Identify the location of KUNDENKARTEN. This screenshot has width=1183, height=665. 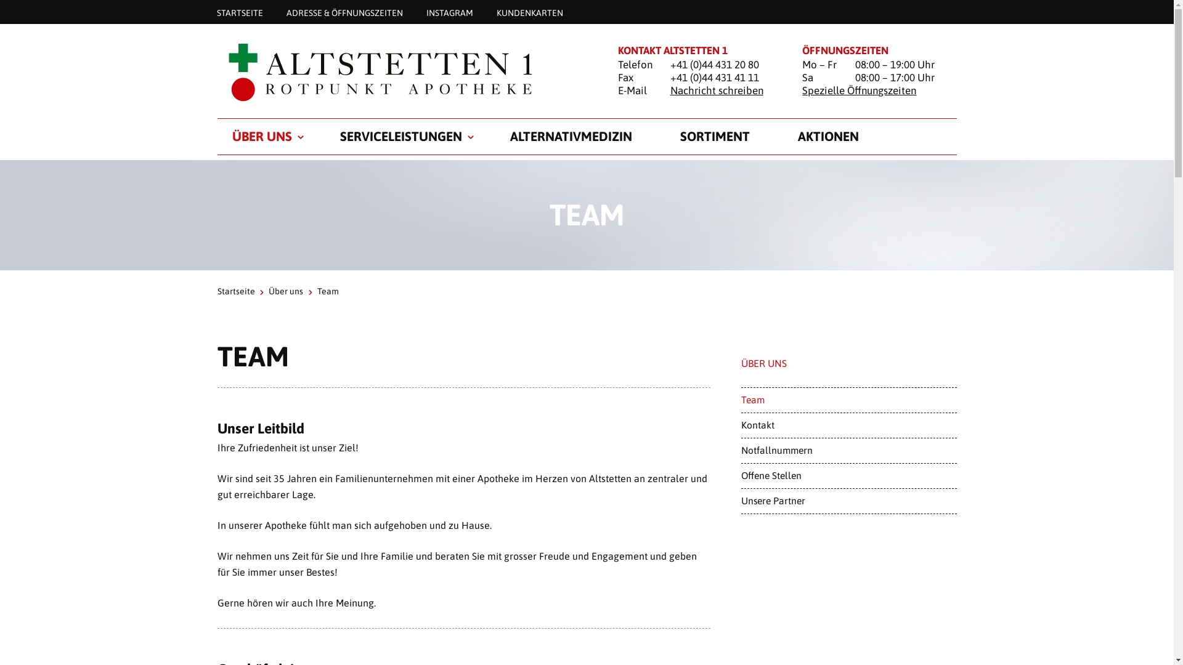
(529, 12).